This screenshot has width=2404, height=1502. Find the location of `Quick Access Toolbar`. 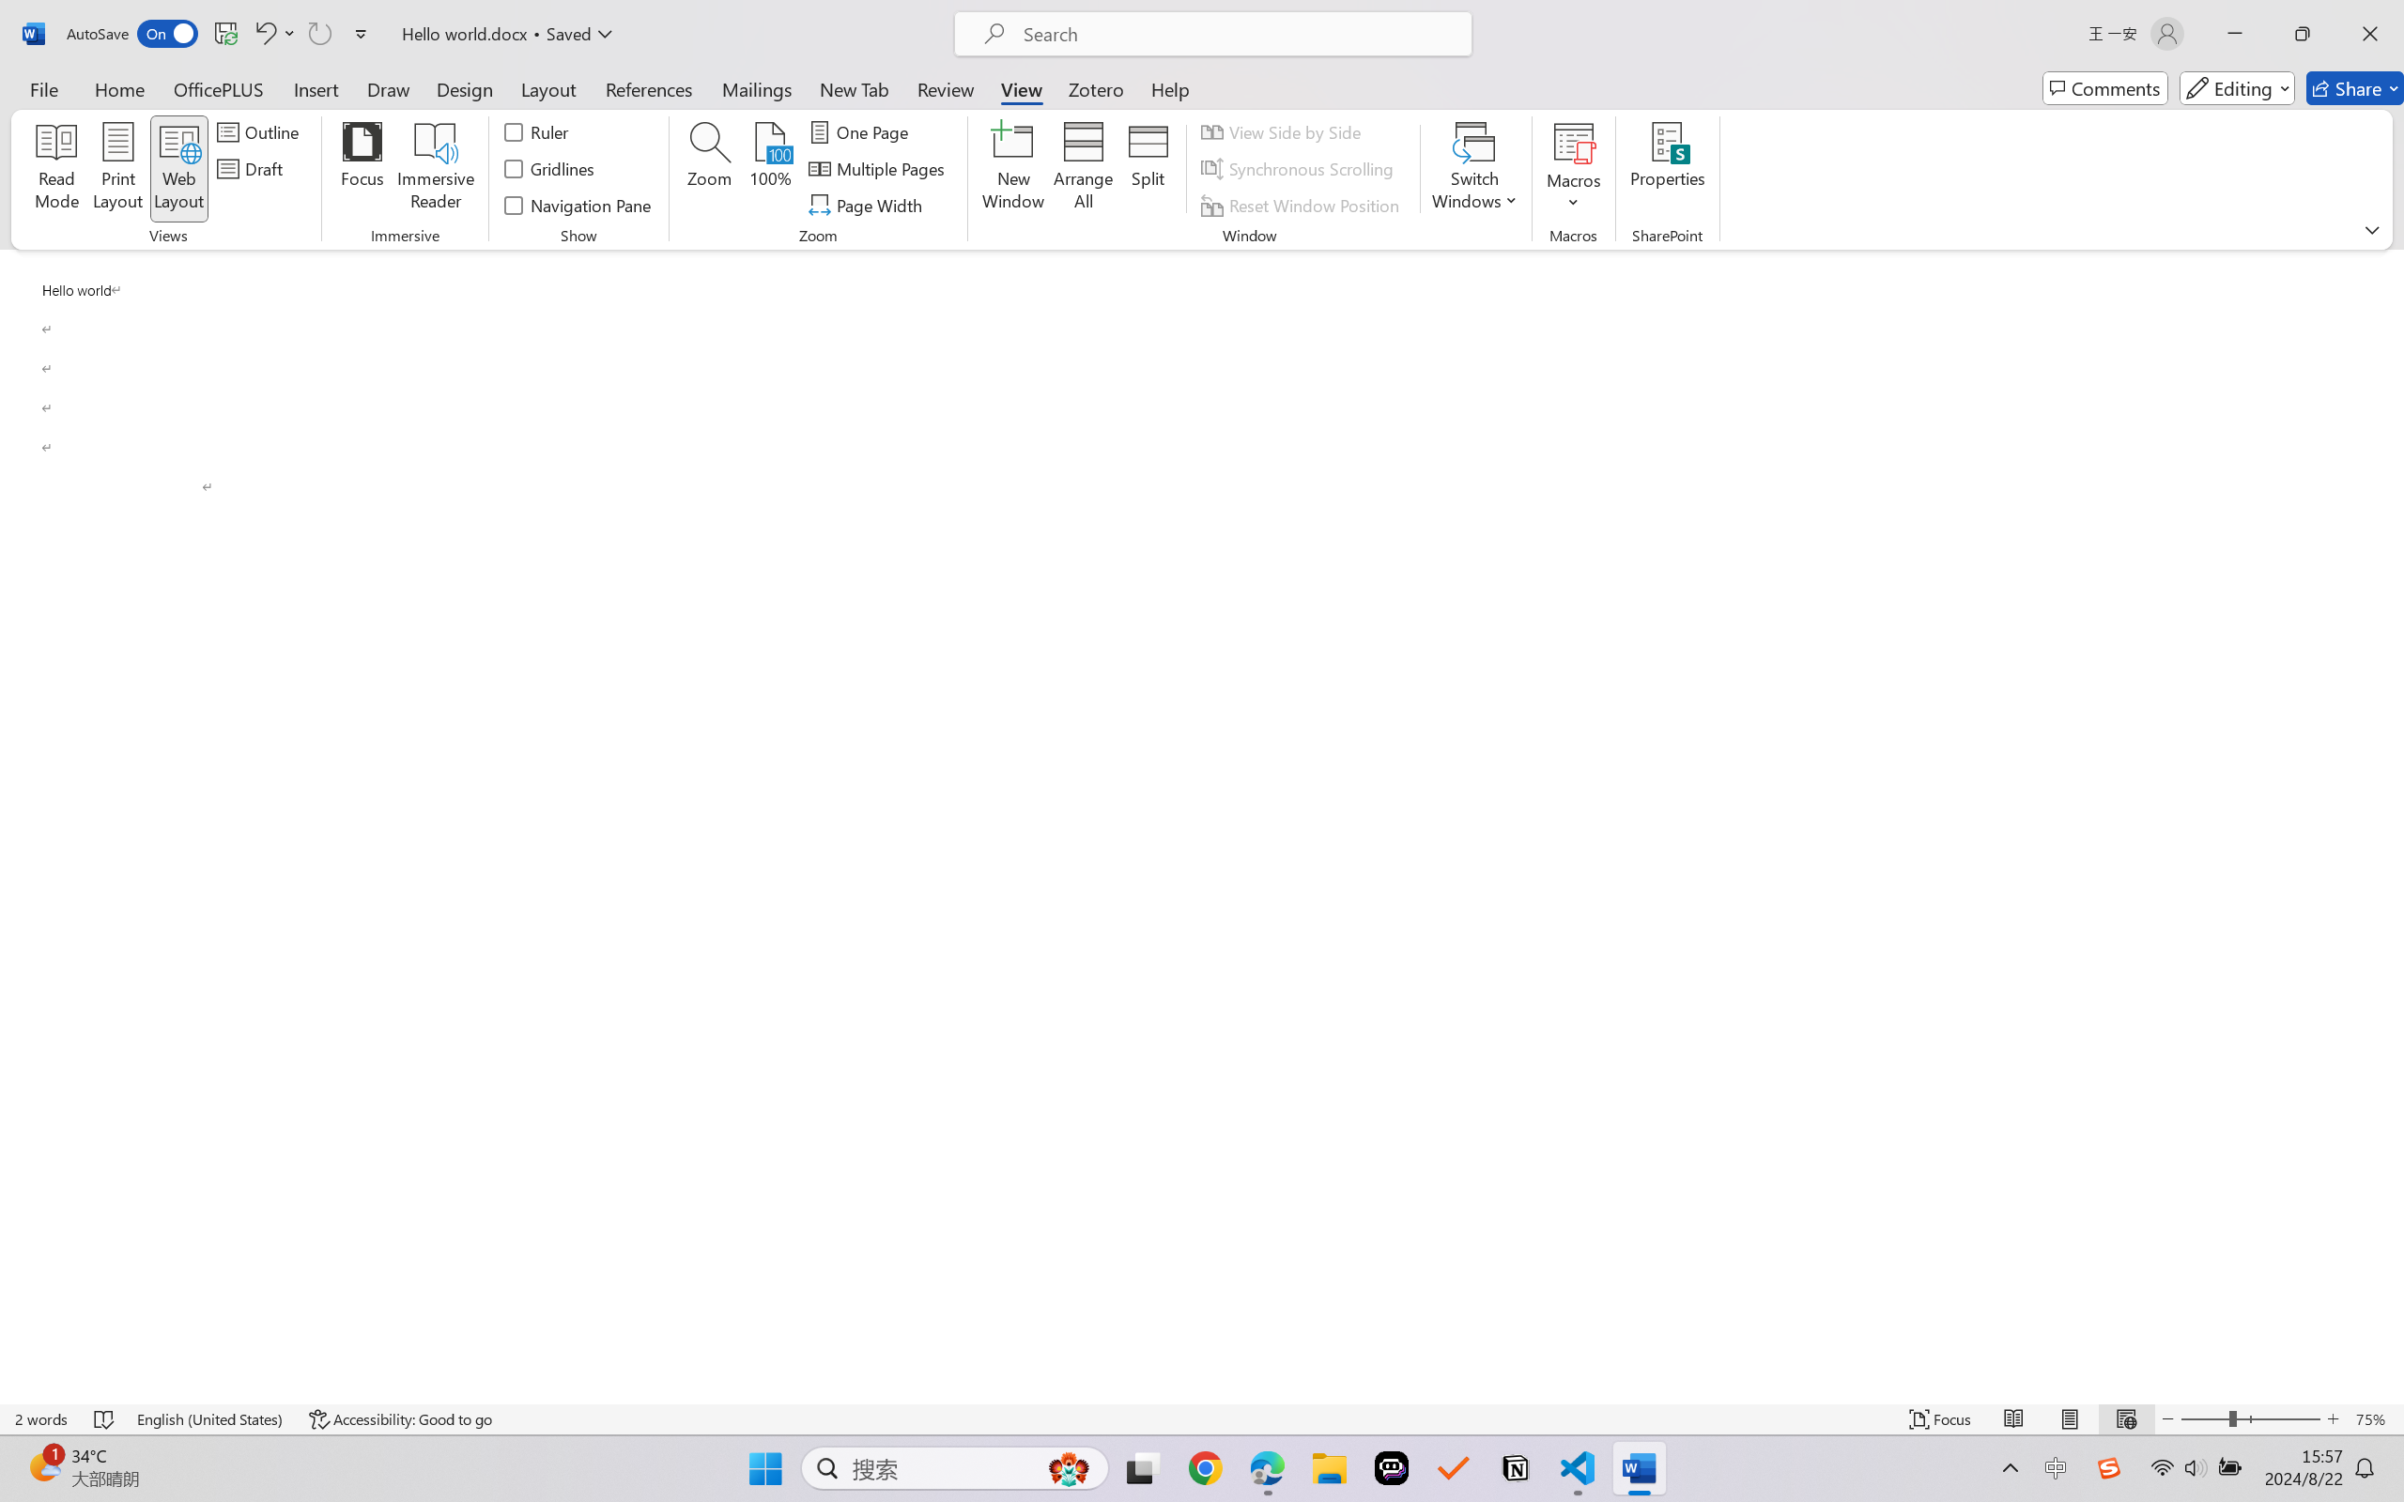

Quick Access Toolbar is located at coordinates (222, 34).